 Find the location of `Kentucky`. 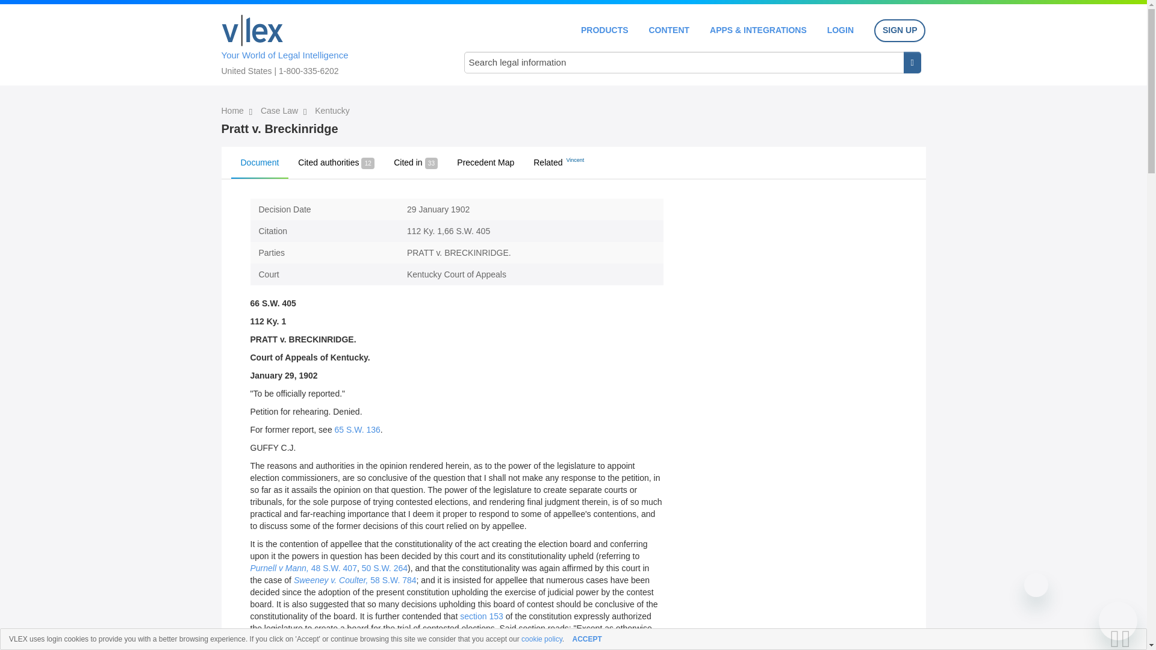

Kentucky is located at coordinates (332, 111).